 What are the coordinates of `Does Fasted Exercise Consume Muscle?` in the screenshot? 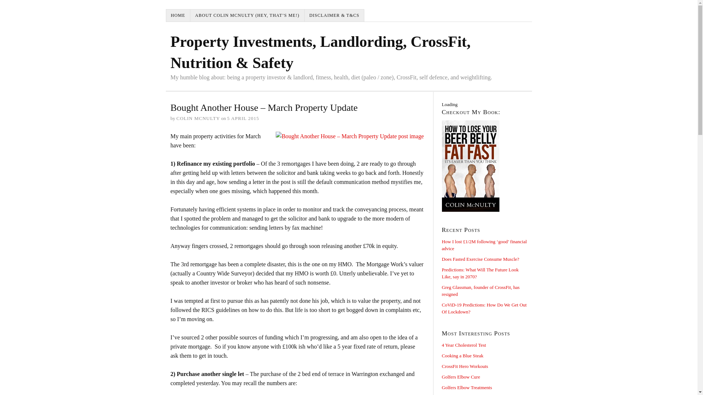 It's located at (480, 259).